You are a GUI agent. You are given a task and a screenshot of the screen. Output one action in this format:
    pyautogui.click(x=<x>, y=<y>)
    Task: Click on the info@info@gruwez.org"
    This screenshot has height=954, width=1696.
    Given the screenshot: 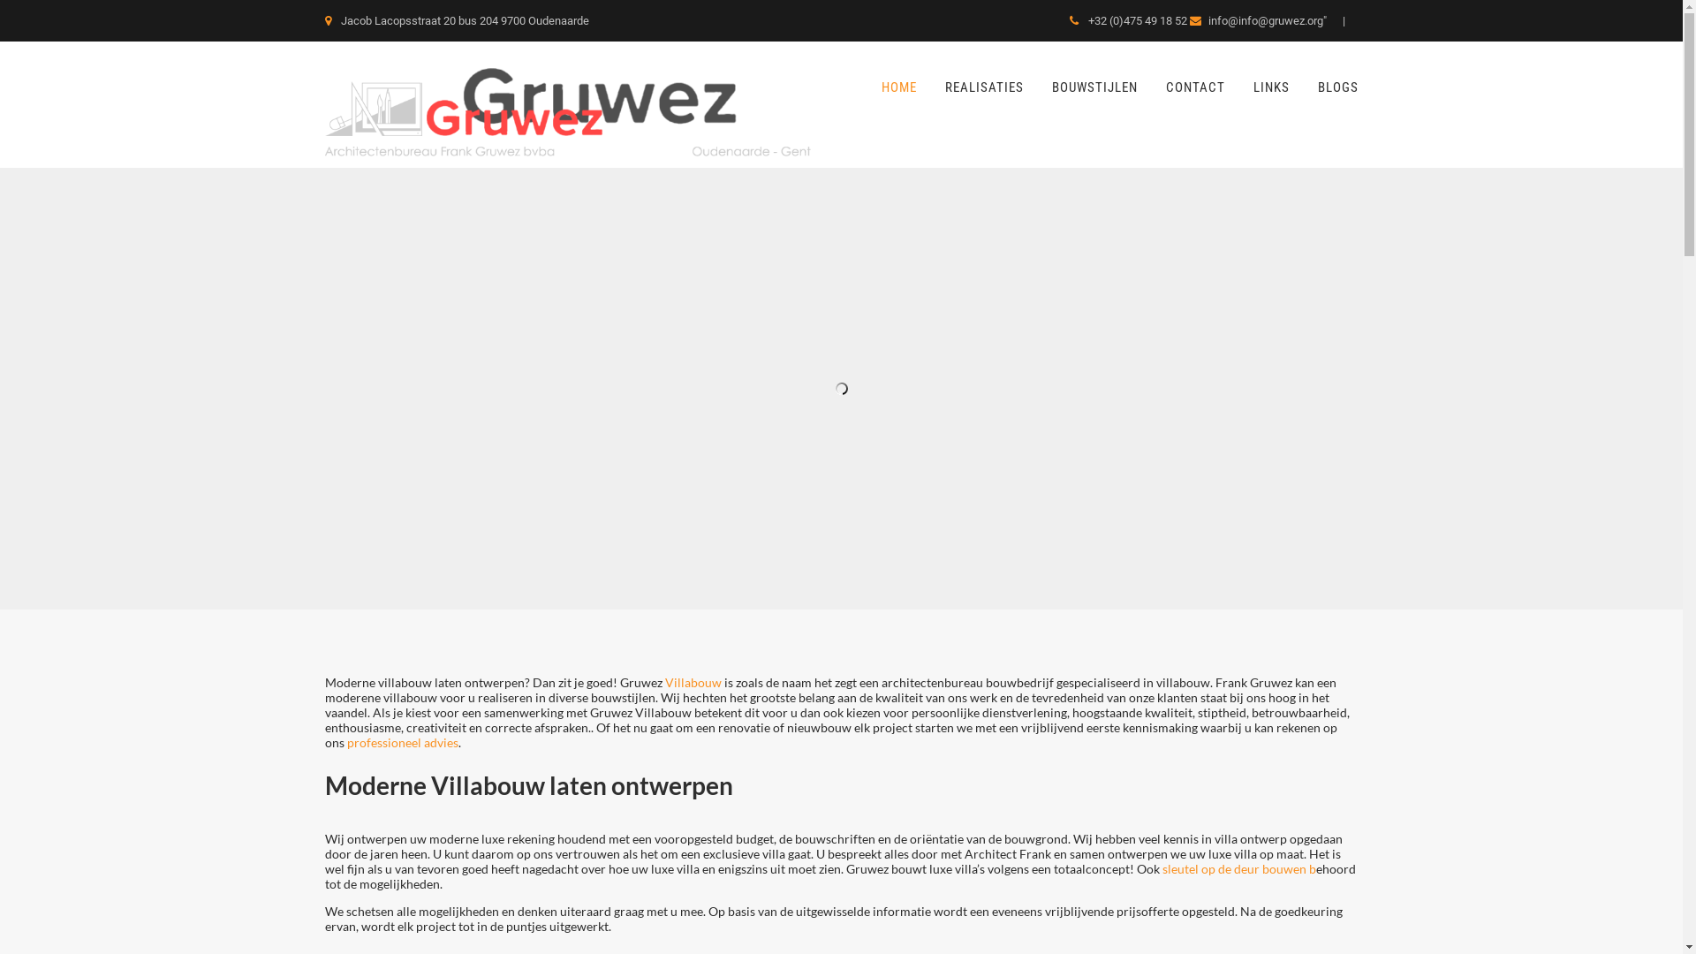 What is the action you would take?
    pyautogui.click(x=1265, y=21)
    